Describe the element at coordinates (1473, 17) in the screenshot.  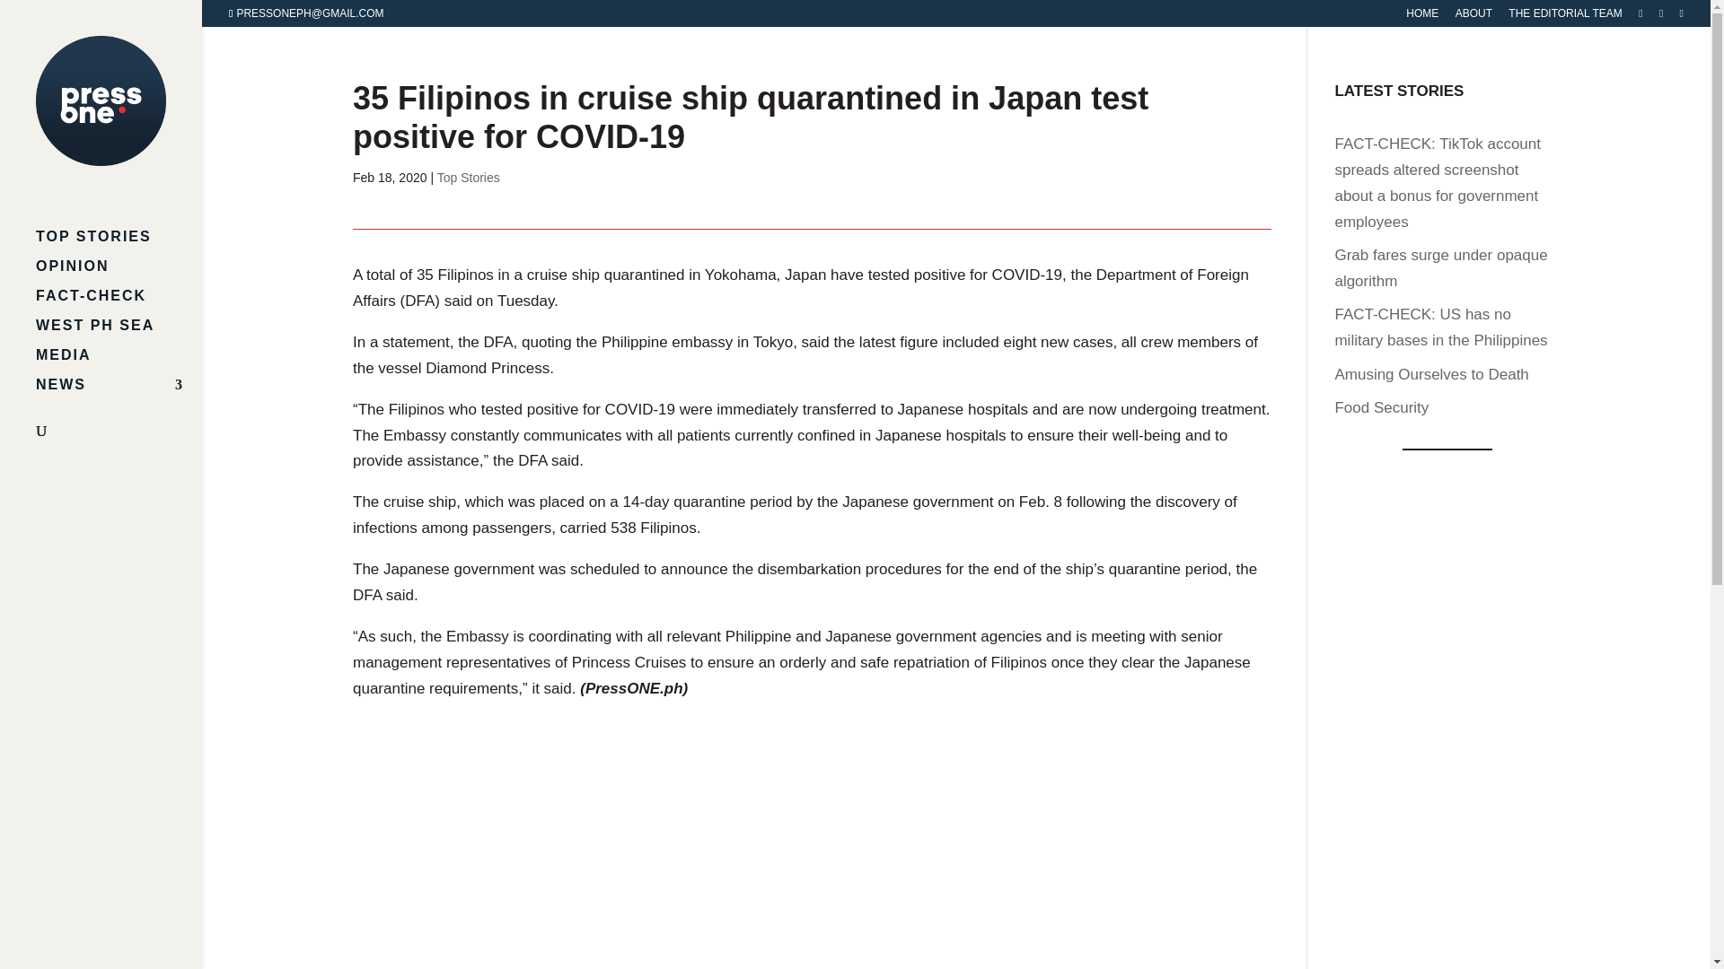
I see `ABOUT` at that location.